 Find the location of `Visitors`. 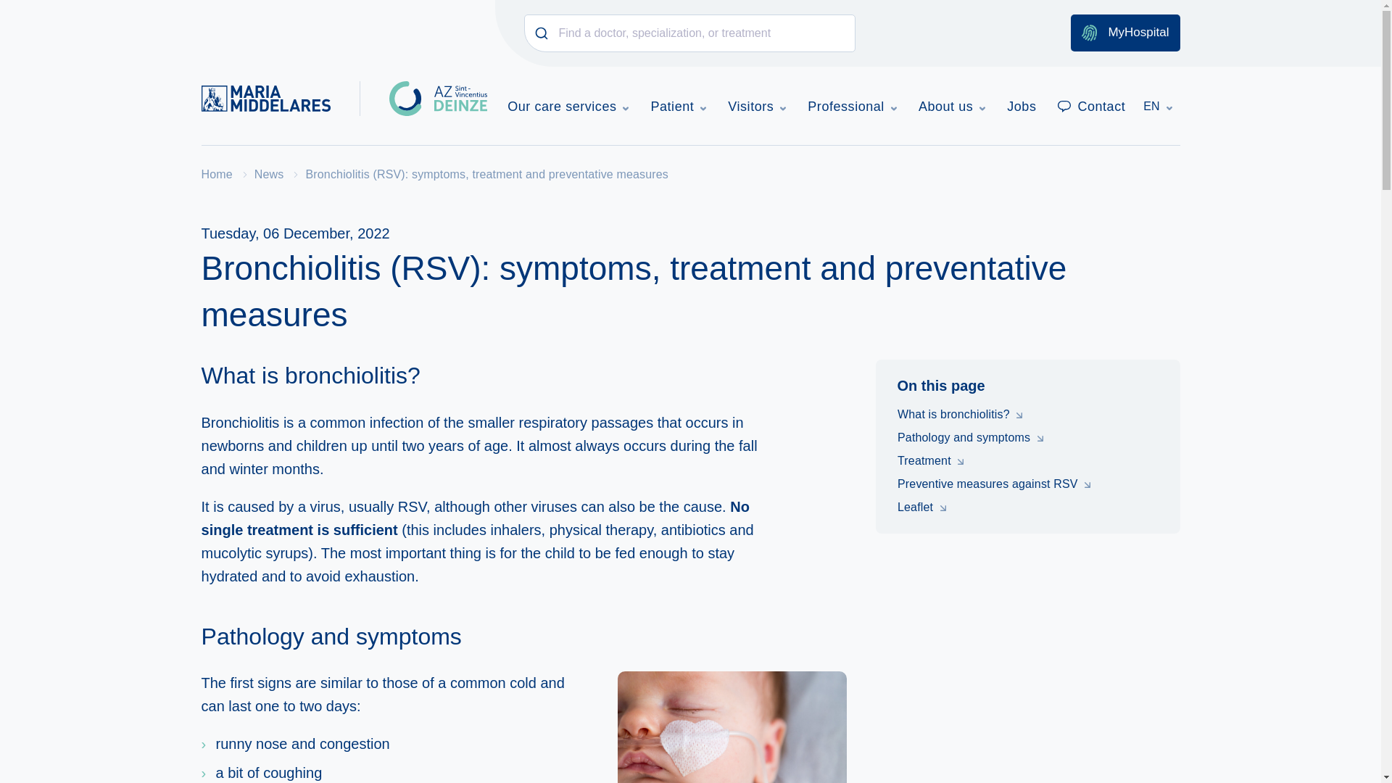

Visitors is located at coordinates (757, 107).